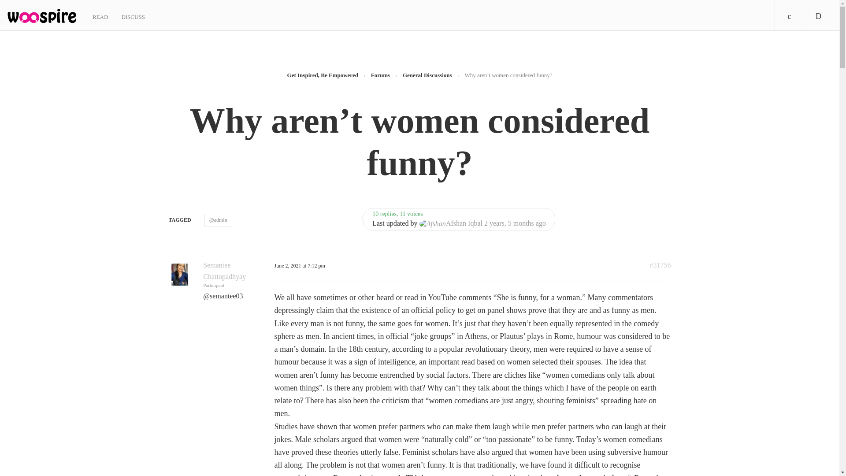 The width and height of the screenshot is (846, 476). I want to click on Get Inspired, Be Empowered, so click(323, 75).